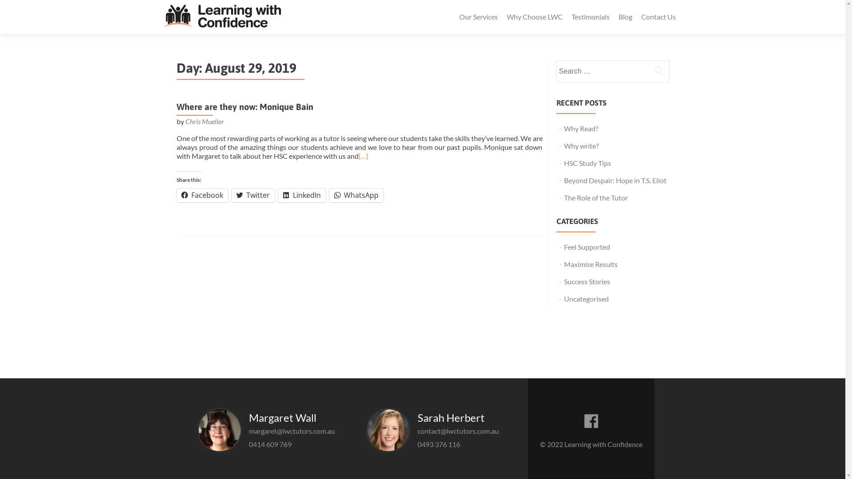  What do you see at coordinates (581, 145) in the screenshot?
I see `Why write?` at bounding box center [581, 145].